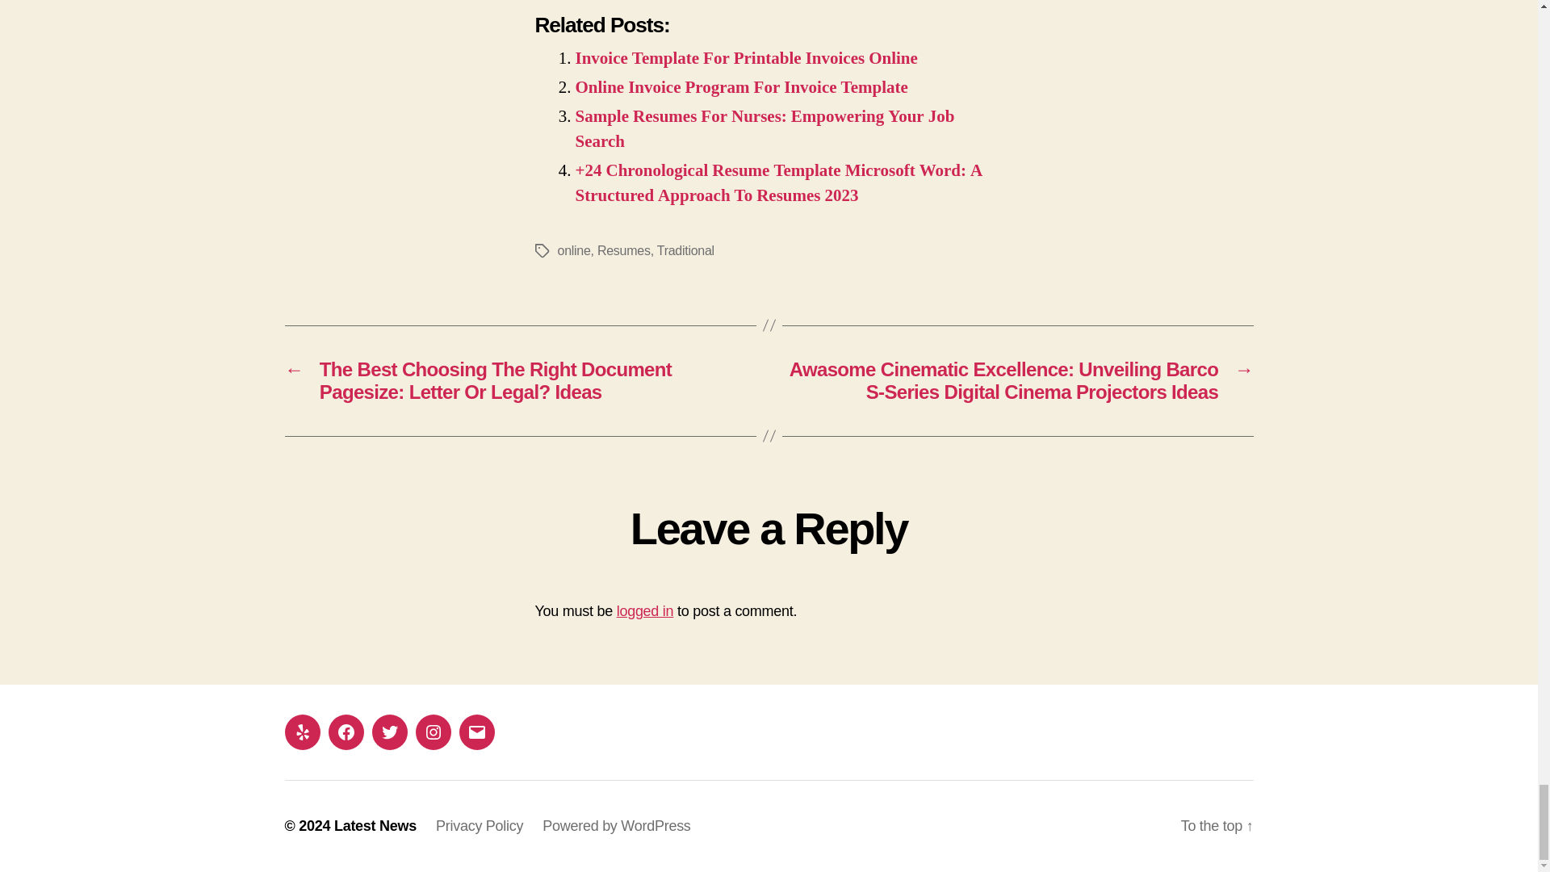 Image resolution: width=1550 pixels, height=872 pixels. Describe the element at coordinates (646, 610) in the screenshot. I see `logged in` at that location.